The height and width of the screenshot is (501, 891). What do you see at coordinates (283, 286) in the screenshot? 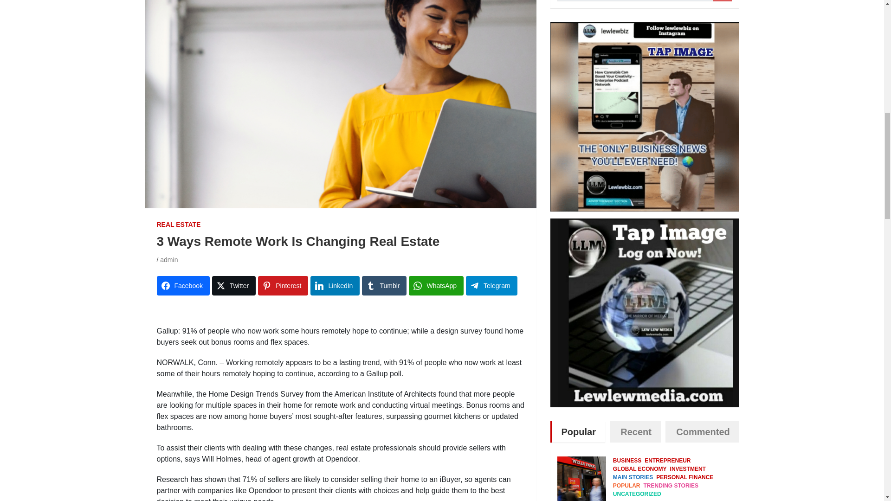
I see `Share on Pinterest` at bounding box center [283, 286].